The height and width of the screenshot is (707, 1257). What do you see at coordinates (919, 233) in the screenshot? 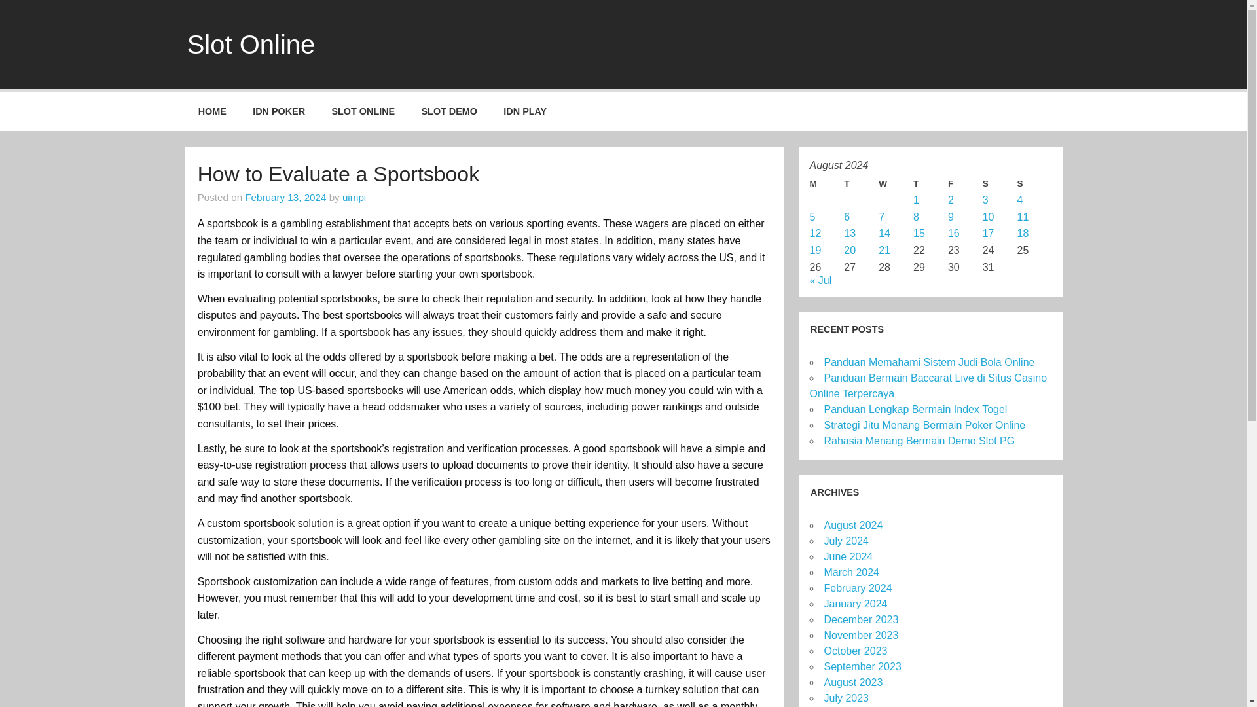
I see `15` at bounding box center [919, 233].